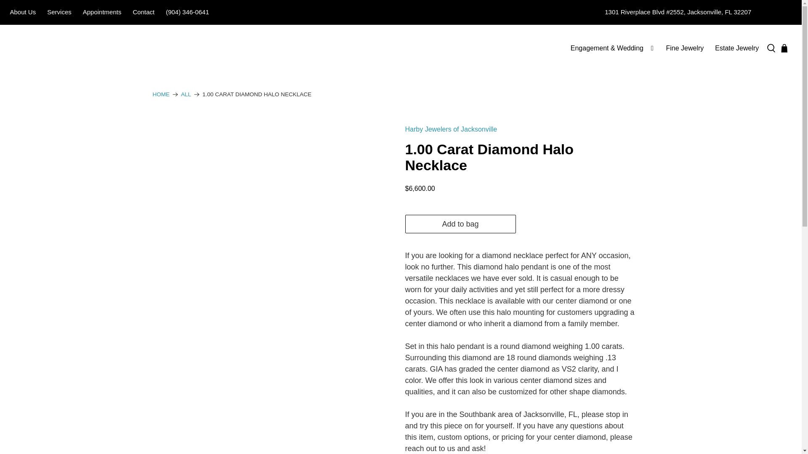  Describe the element at coordinates (58, 48) in the screenshot. I see `Harby Jewelers of Jacksonville` at that location.